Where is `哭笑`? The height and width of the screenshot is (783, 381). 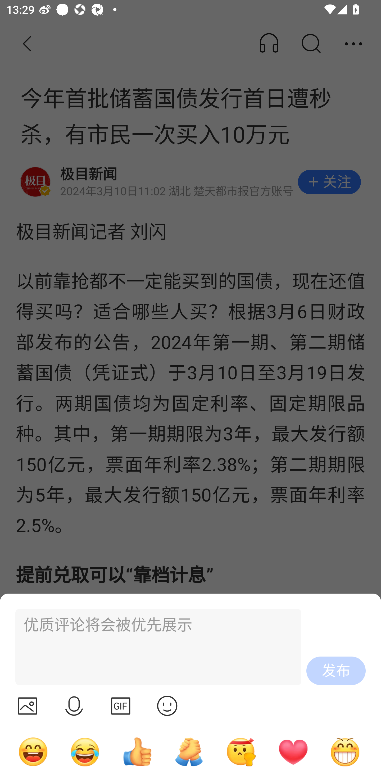 哭笑 is located at coordinates (85, 752).